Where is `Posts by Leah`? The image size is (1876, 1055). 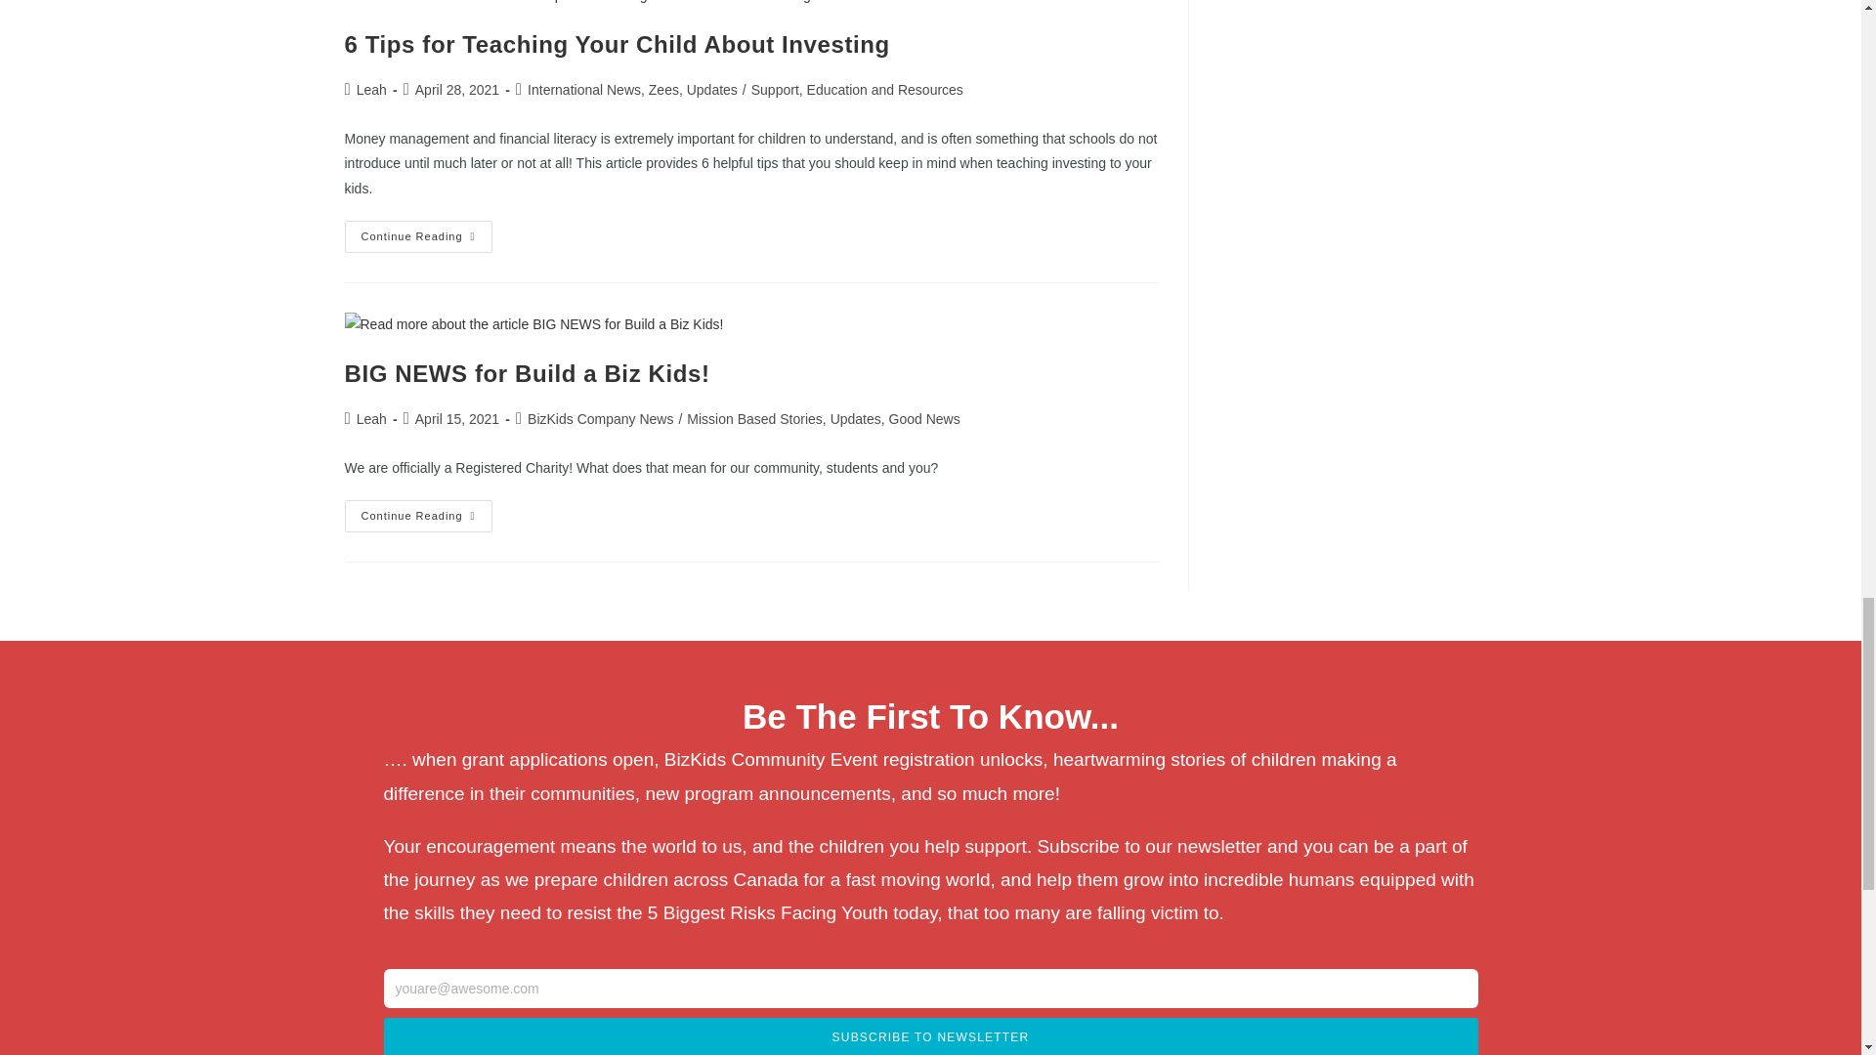 Posts by Leah is located at coordinates (371, 90).